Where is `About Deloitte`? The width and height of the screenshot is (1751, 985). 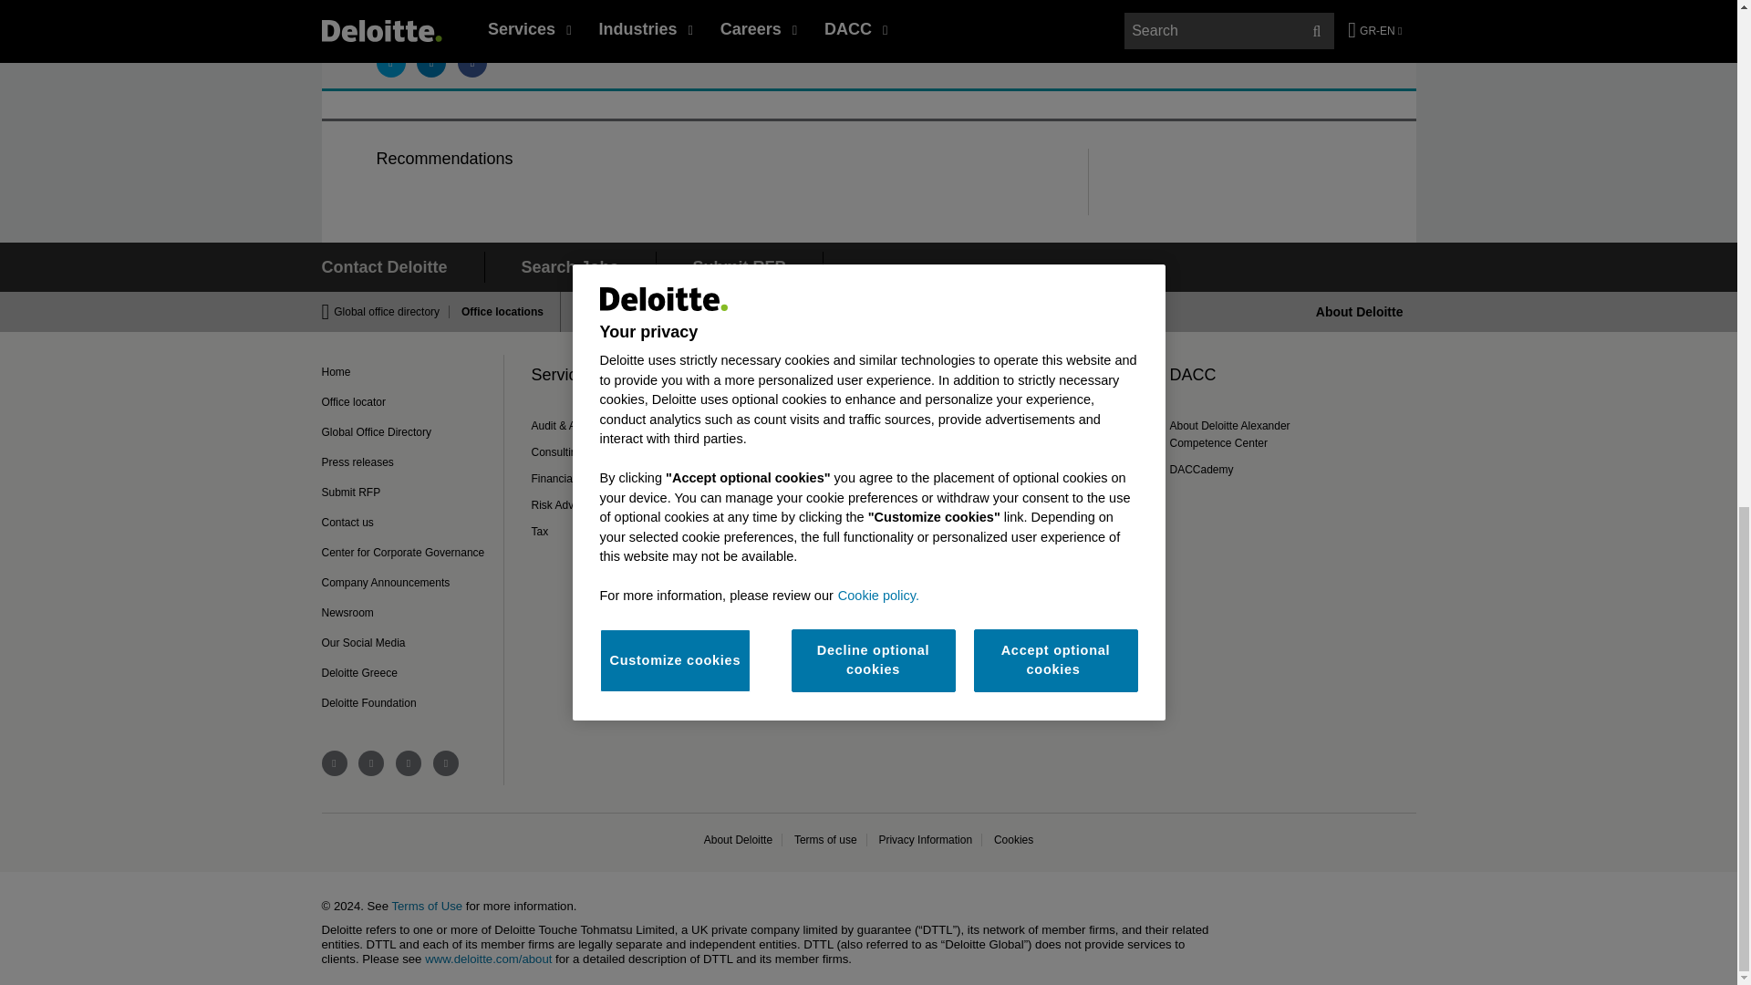 About Deloitte is located at coordinates (1360, 311).